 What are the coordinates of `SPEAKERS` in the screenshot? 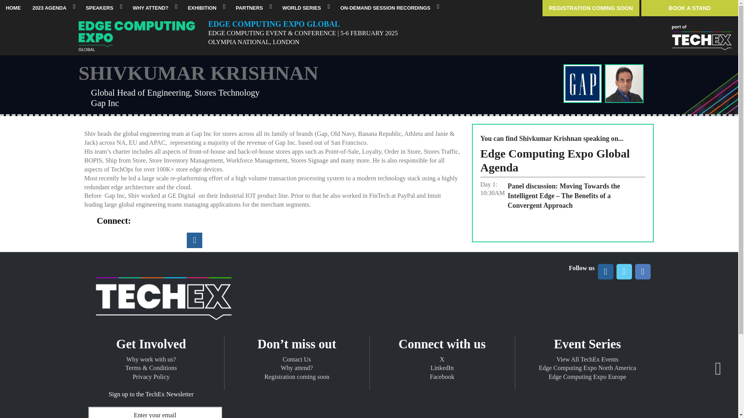 It's located at (103, 8).